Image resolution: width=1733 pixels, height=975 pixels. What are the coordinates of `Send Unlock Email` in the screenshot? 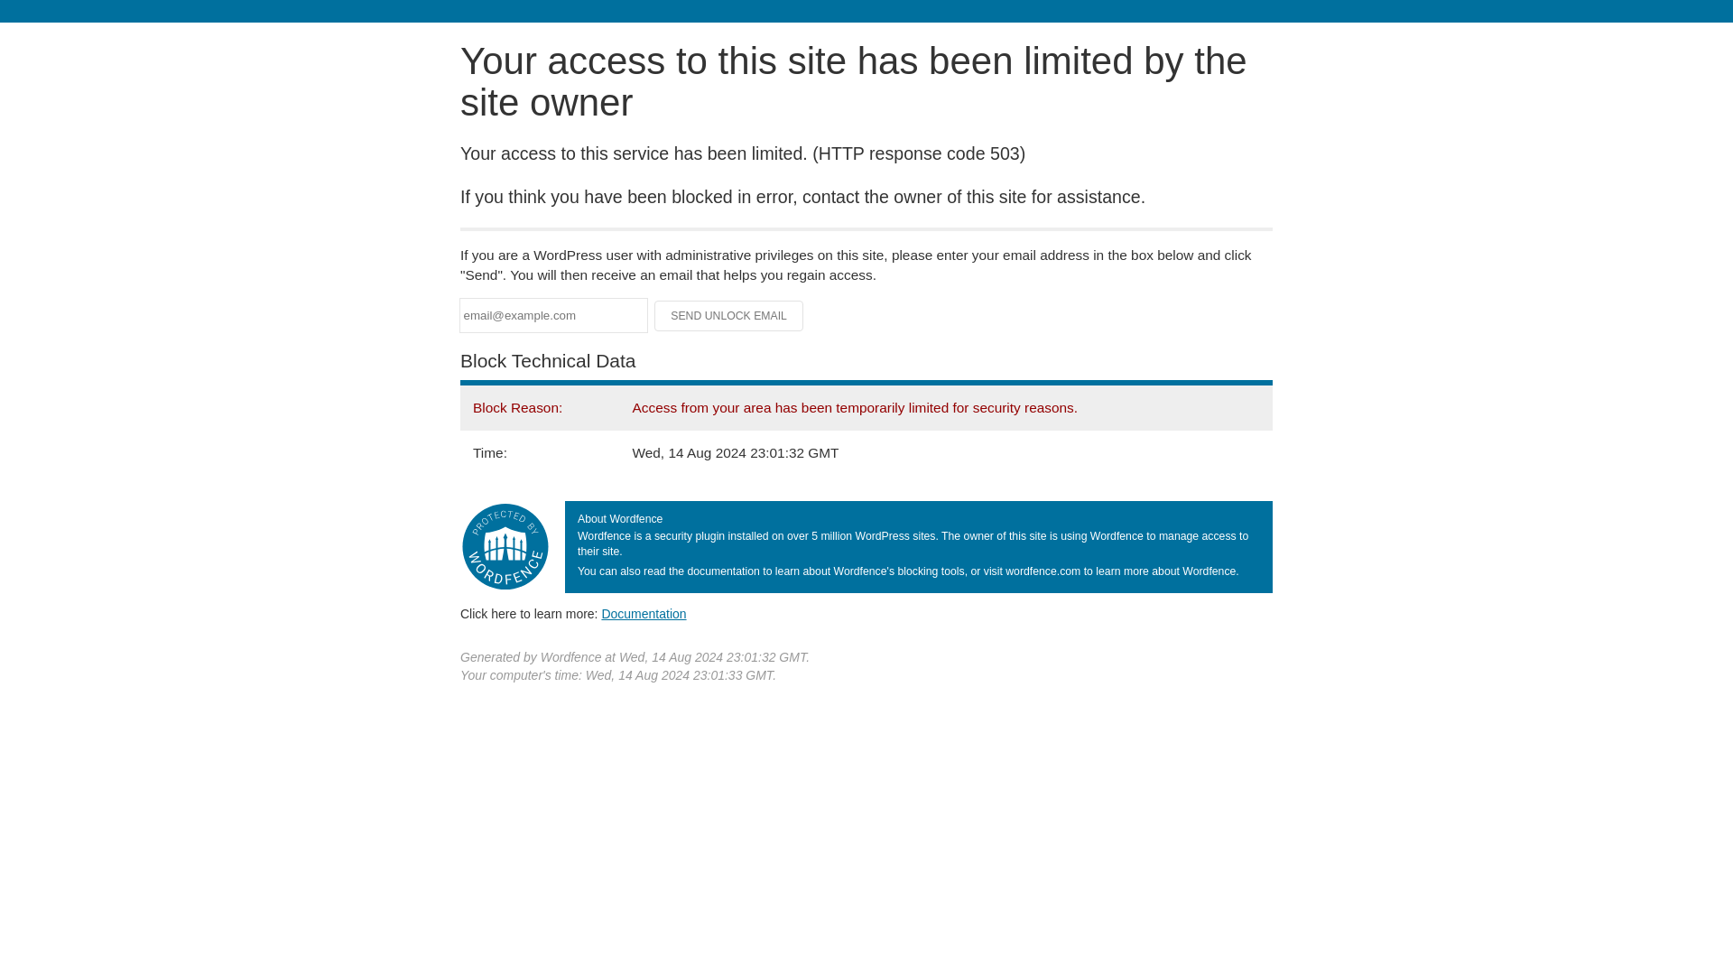 It's located at (729, 316).